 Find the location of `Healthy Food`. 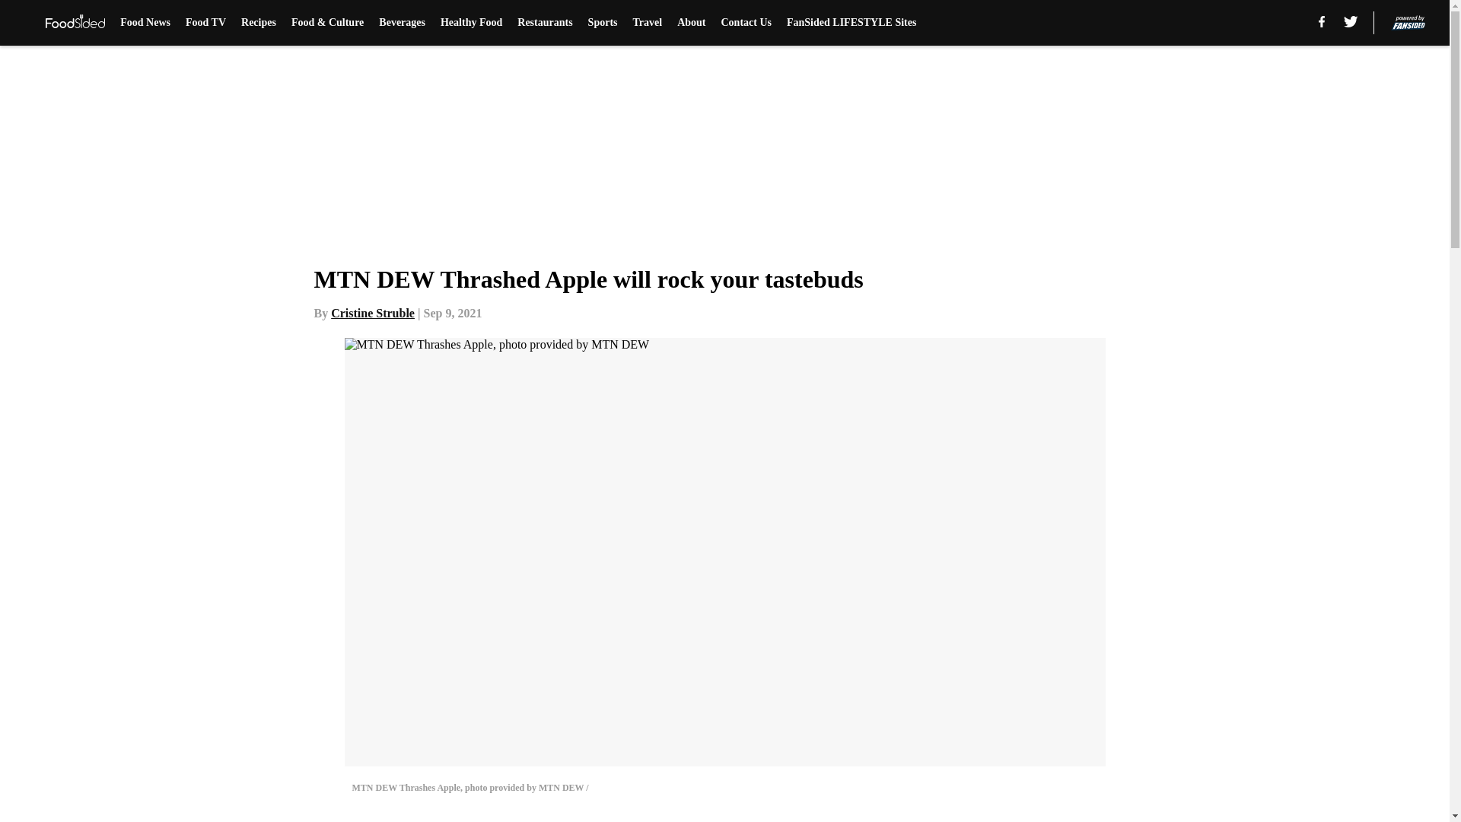

Healthy Food is located at coordinates (472, 23).